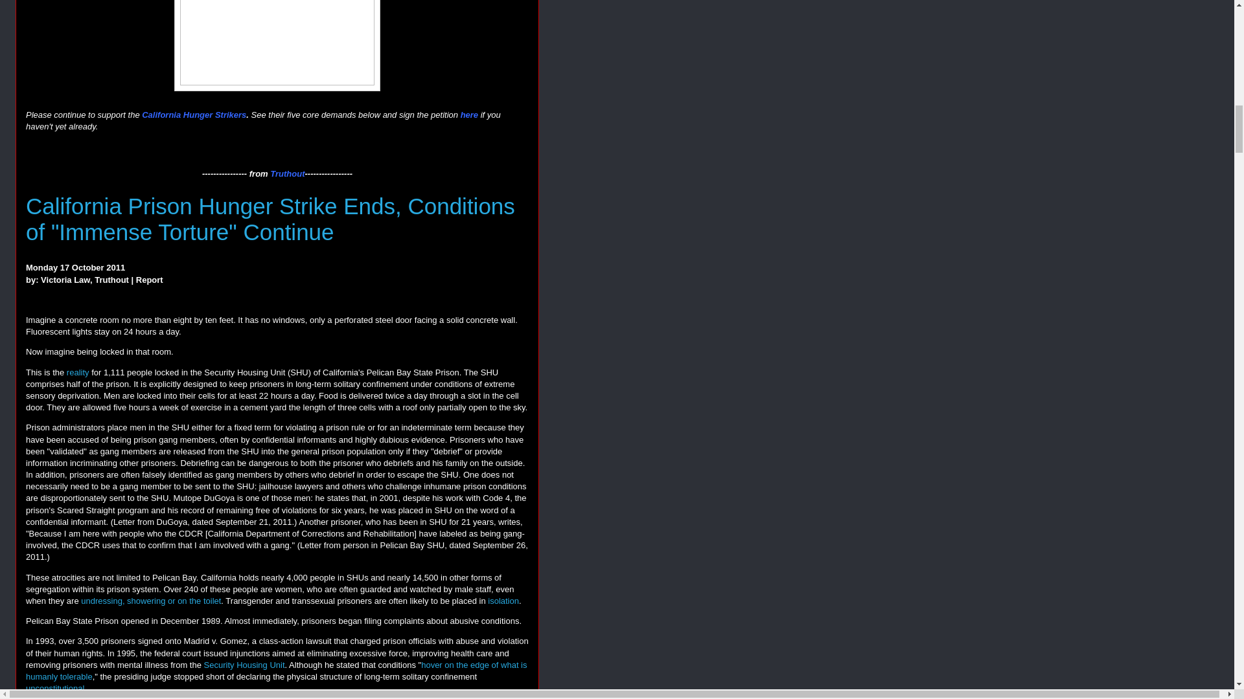 This screenshot has height=699, width=1244. What do you see at coordinates (244, 664) in the screenshot?
I see `Security Housing Unit` at bounding box center [244, 664].